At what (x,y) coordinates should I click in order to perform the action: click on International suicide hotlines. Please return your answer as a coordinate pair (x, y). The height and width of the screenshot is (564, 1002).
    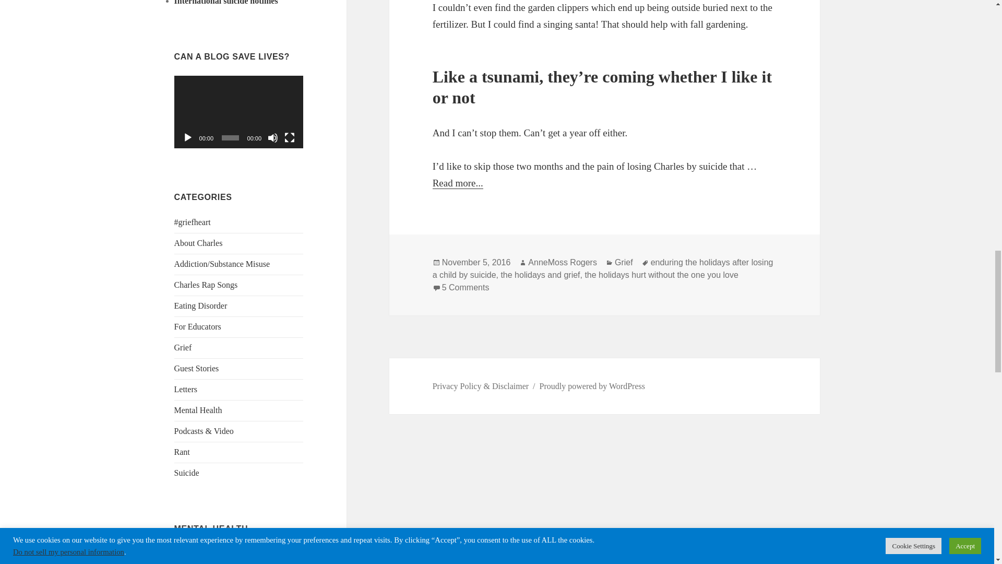
    Looking at the image, I should click on (226, 2).